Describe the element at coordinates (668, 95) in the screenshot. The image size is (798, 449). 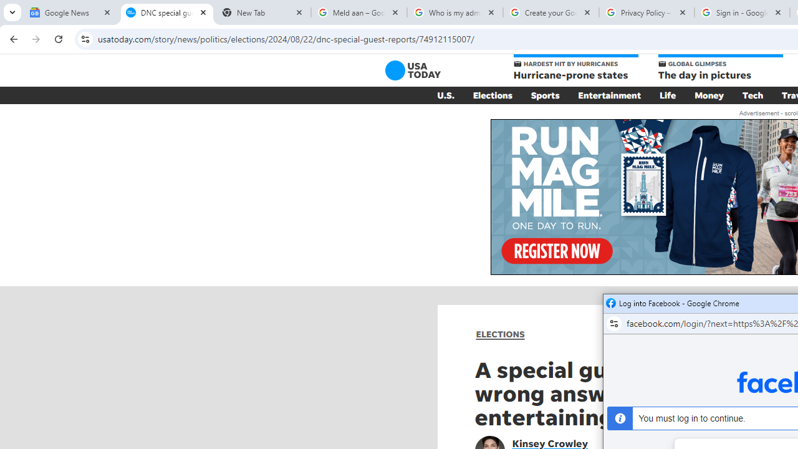
I see `Life` at that location.